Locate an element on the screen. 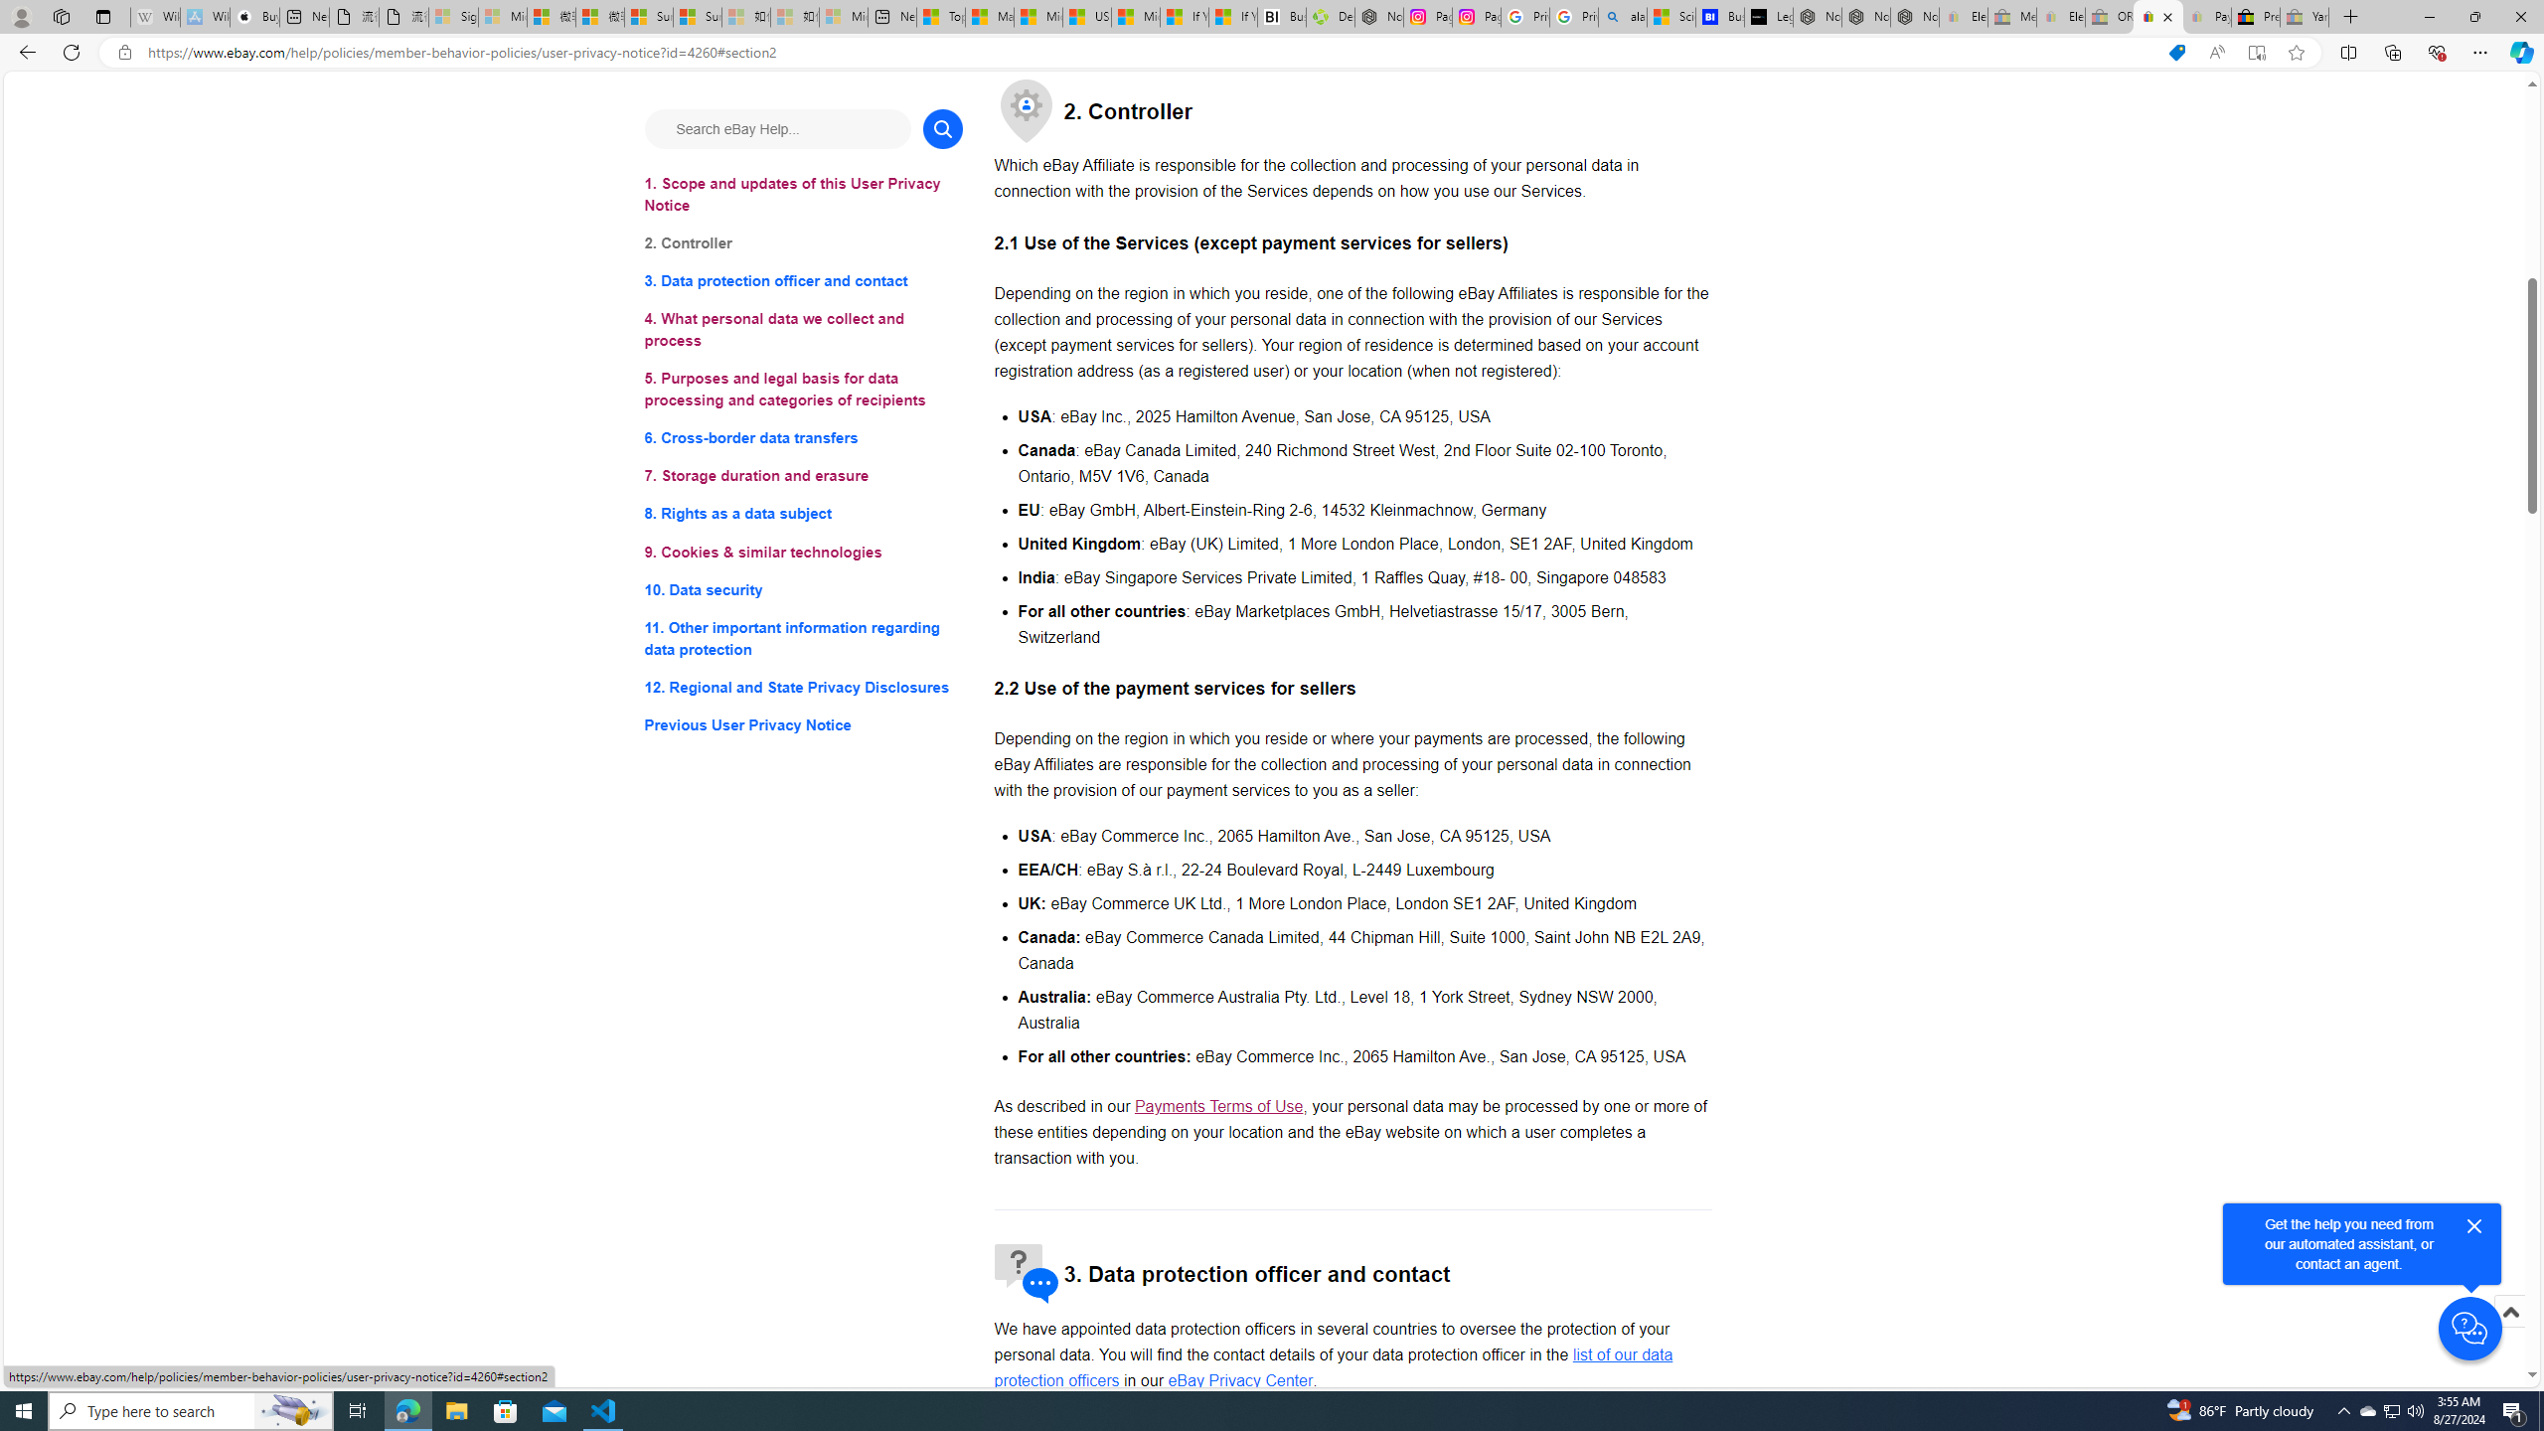 This screenshot has height=1431, width=2544. Scroll to top is located at coordinates (2509, 1312).